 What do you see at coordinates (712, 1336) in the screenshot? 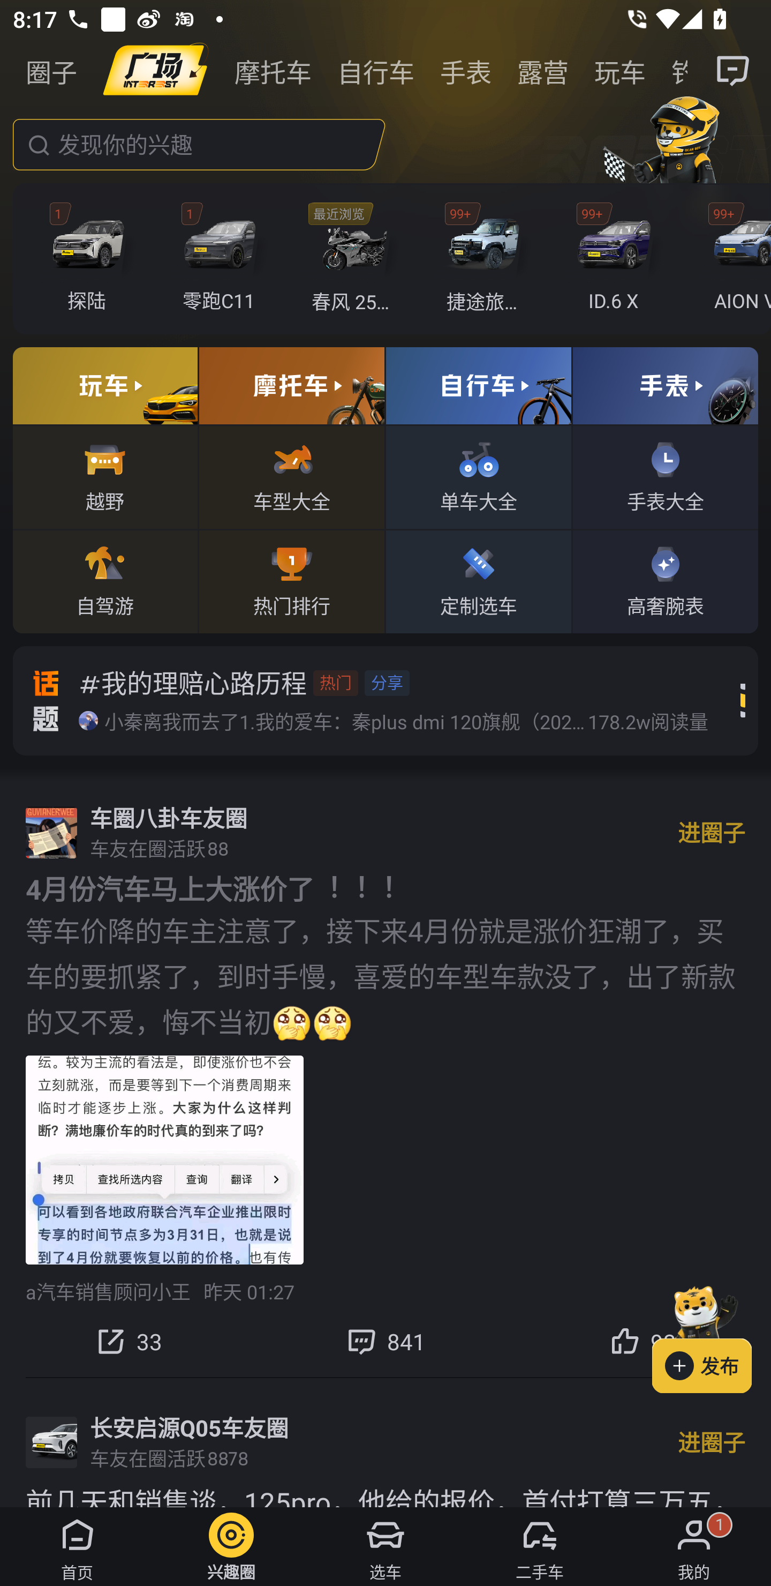
I see `发布` at bounding box center [712, 1336].